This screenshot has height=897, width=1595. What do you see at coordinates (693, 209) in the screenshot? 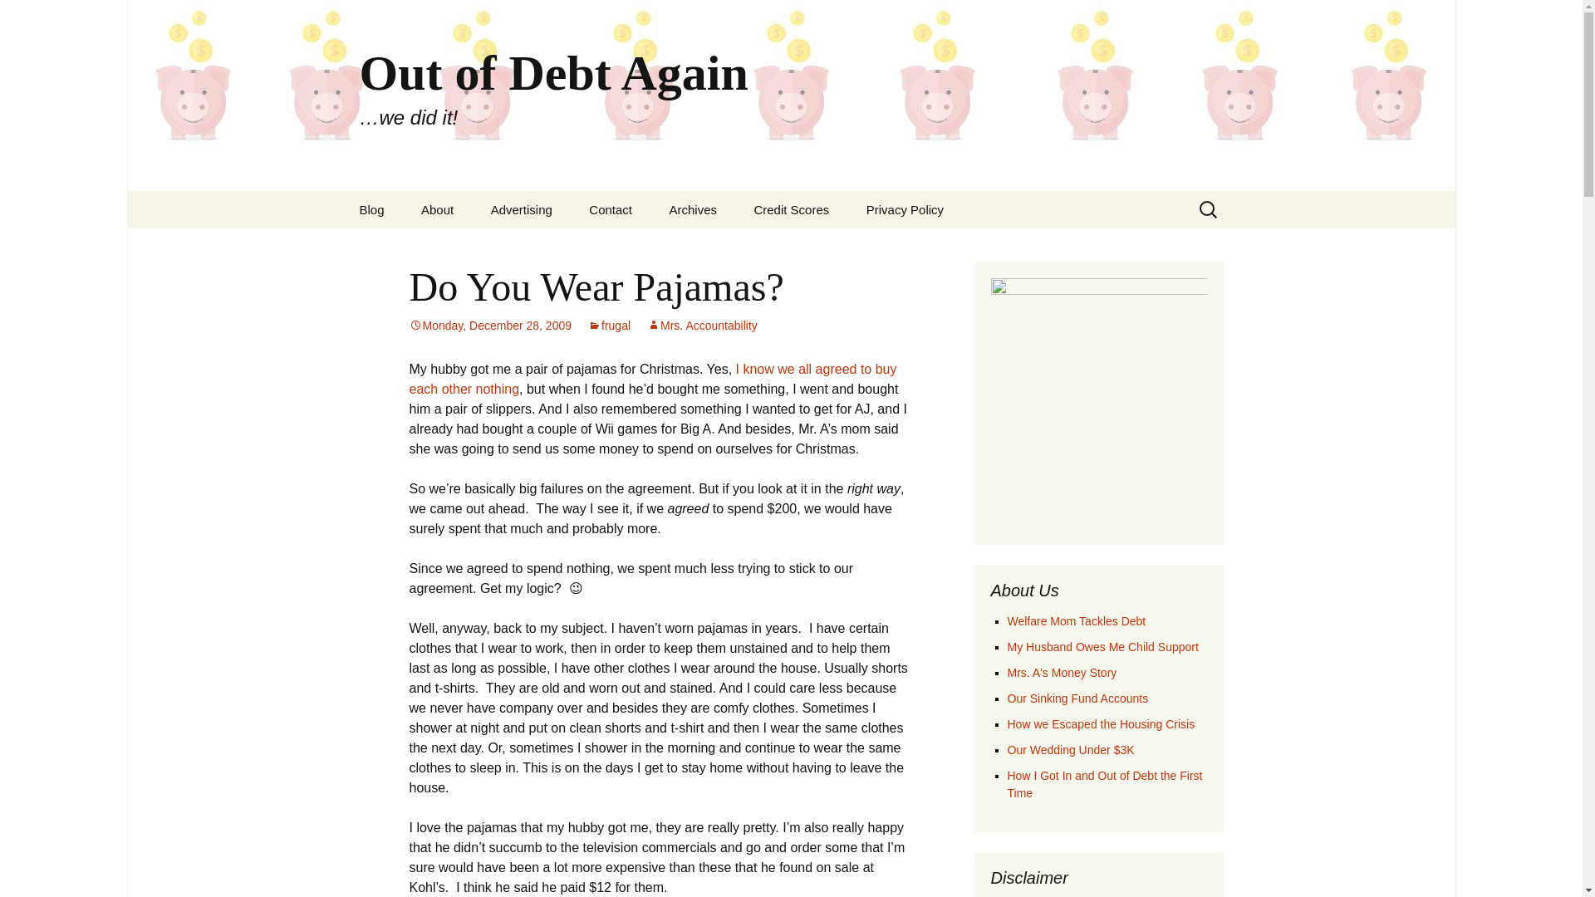
I see `Archives` at bounding box center [693, 209].